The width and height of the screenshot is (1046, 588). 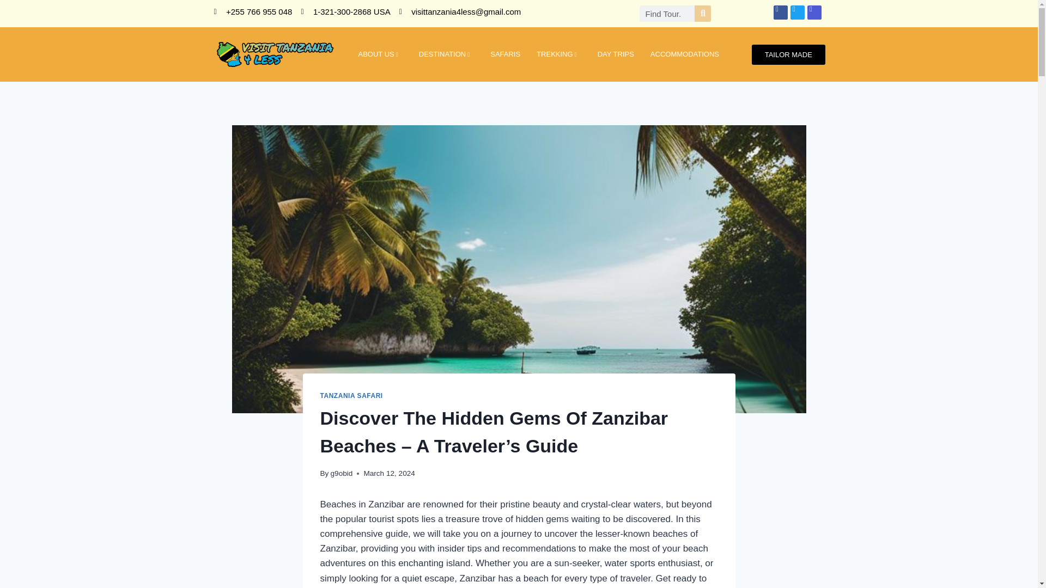 What do you see at coordinates (351, 396) in the screenshot?
I see `TANZANIA SAFARI` at bounding box center [351, 396].